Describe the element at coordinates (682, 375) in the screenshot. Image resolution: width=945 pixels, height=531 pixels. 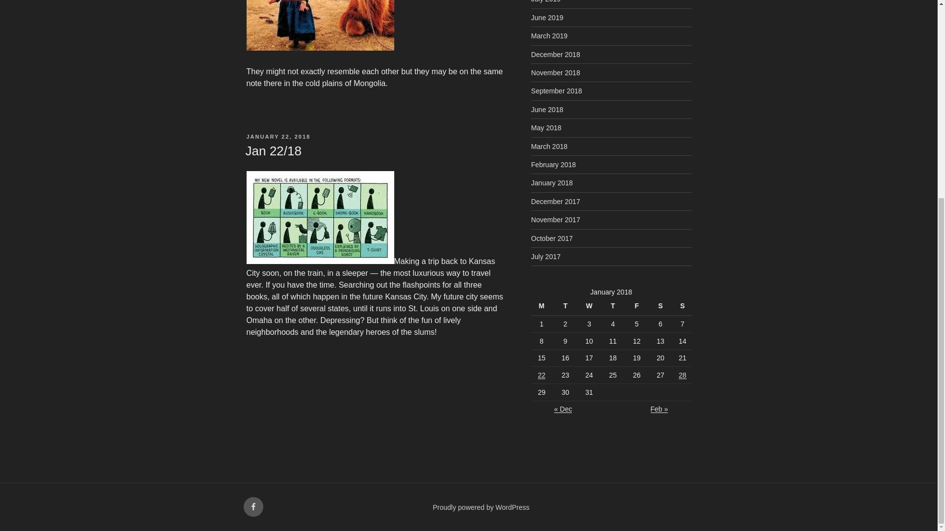
I see `28` at that location.